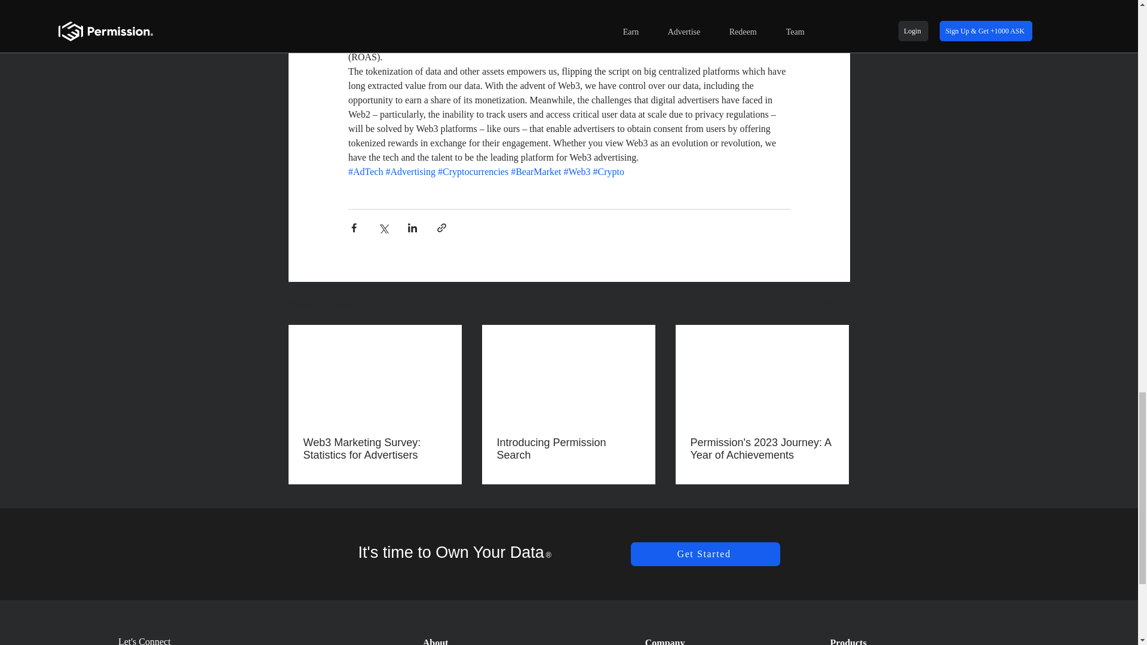 Image resolution: width=1147 pixels, height=645 pixels. What do you see at coordinates (705, 554) in the screenshot?
I see `Get Started` at bounding box center [705, 554].